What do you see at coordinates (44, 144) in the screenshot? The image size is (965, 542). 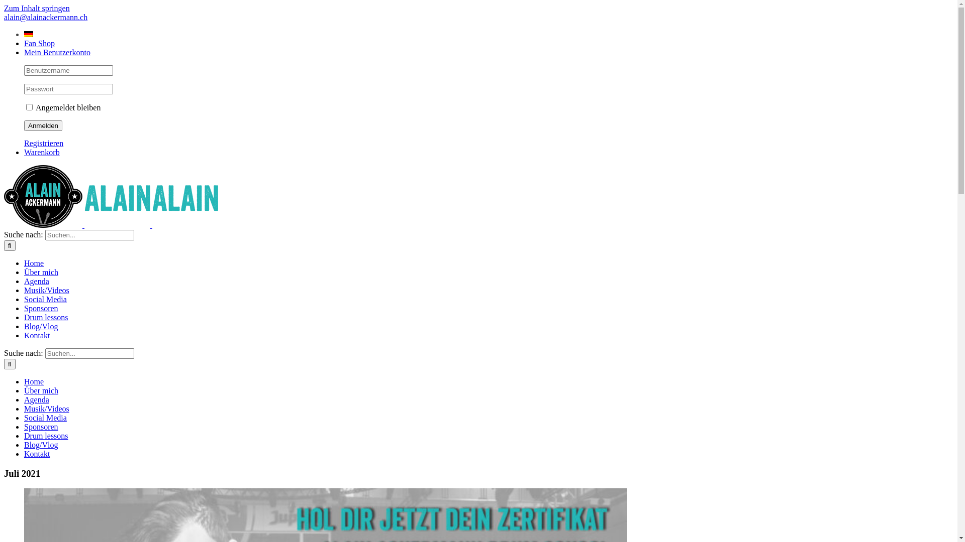 I see `Registrieren` at bounding box center [44, 144].